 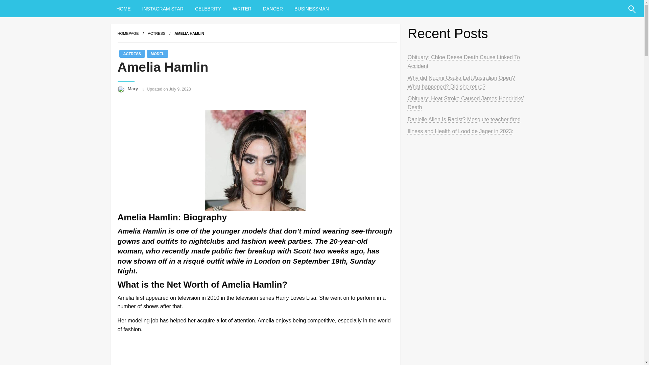 What do you see at coordinates (157, 33) in the screenshot?
I see `ACTRESS` at bounding box center [157, 33].